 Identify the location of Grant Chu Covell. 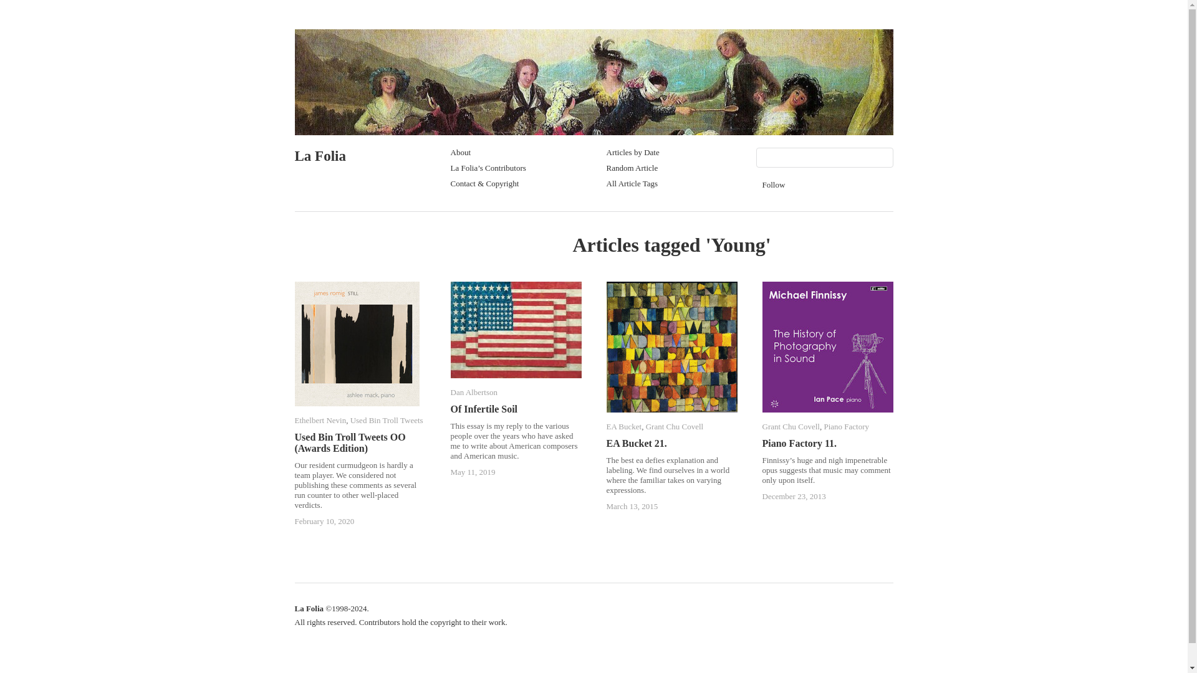
(675, 426).